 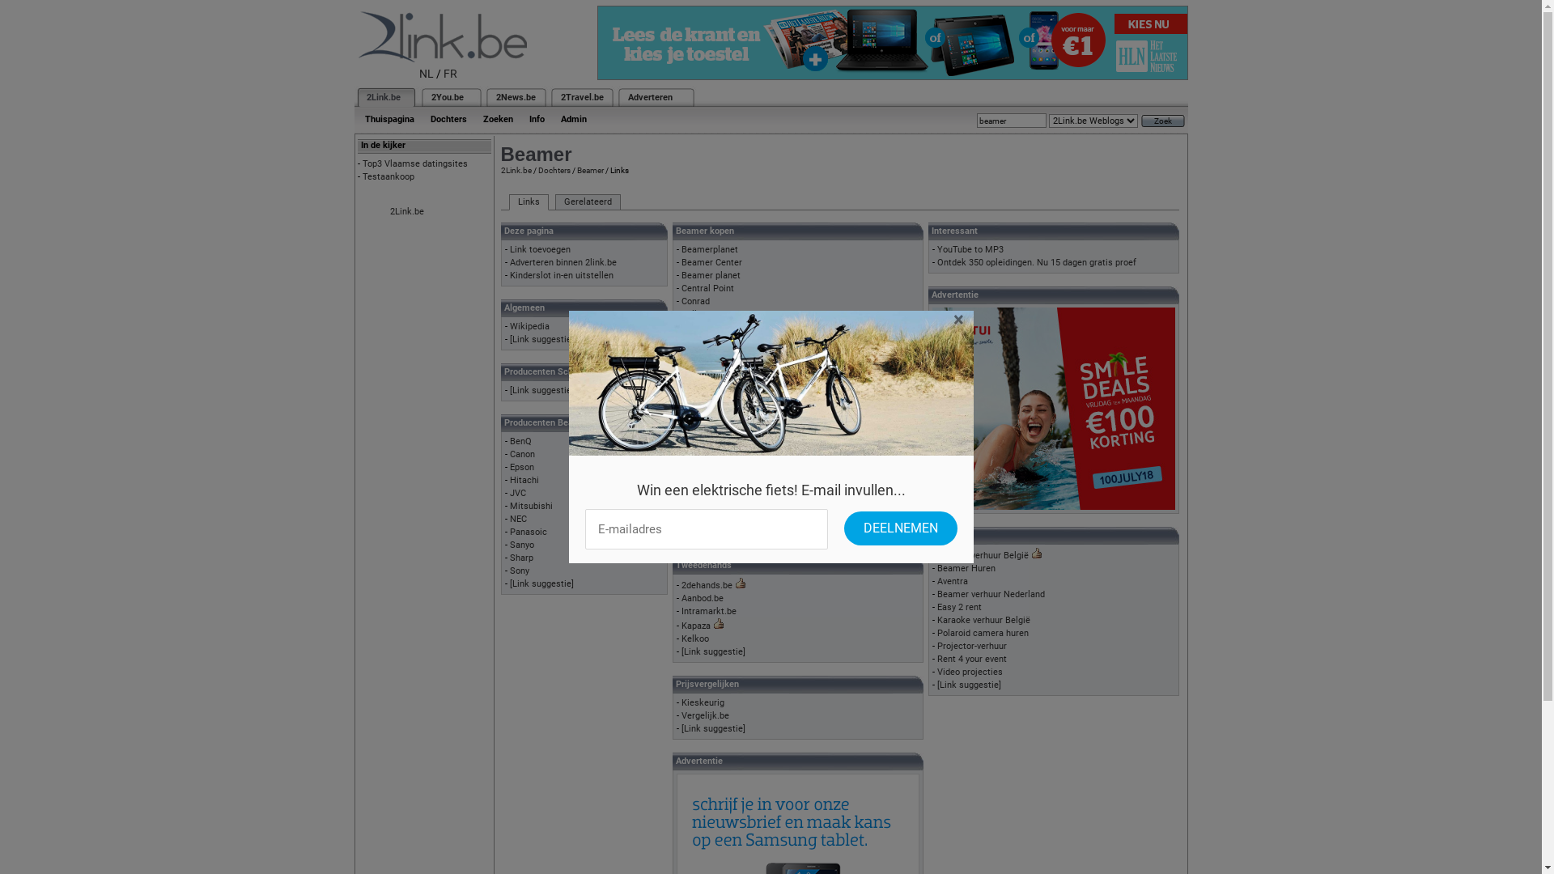 I want to click on FR, so click(x=450, y=74).